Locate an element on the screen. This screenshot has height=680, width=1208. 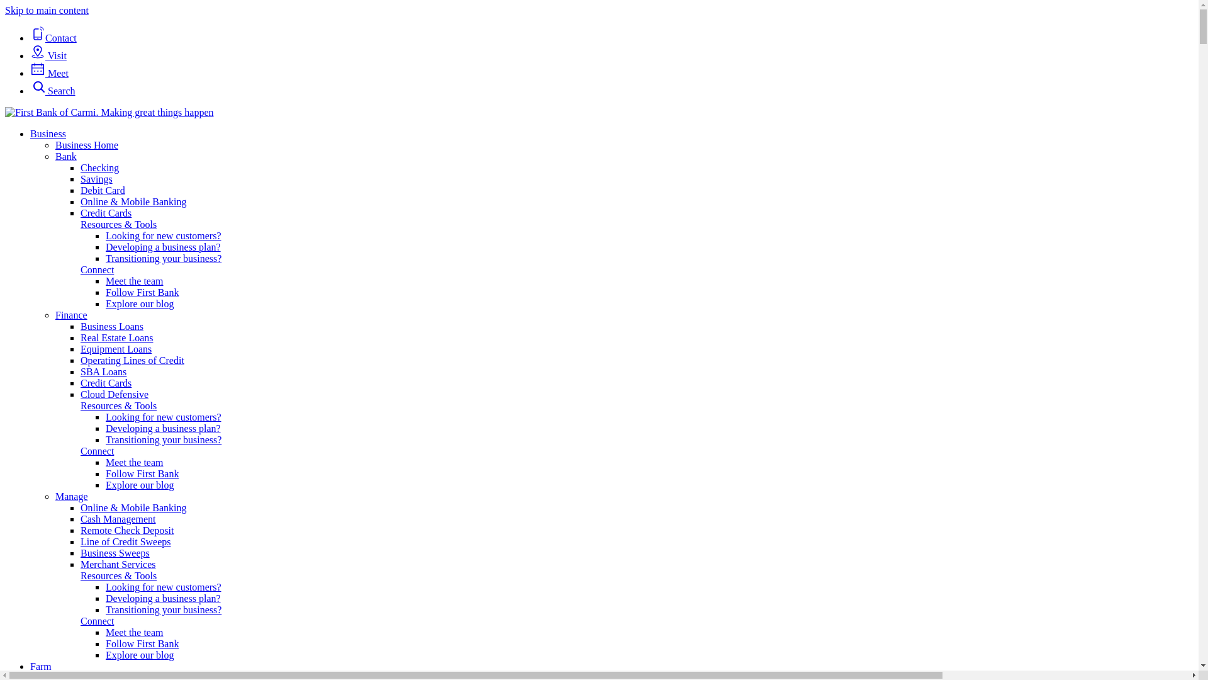
Resources & Tools is located at coordinates (118, 575).